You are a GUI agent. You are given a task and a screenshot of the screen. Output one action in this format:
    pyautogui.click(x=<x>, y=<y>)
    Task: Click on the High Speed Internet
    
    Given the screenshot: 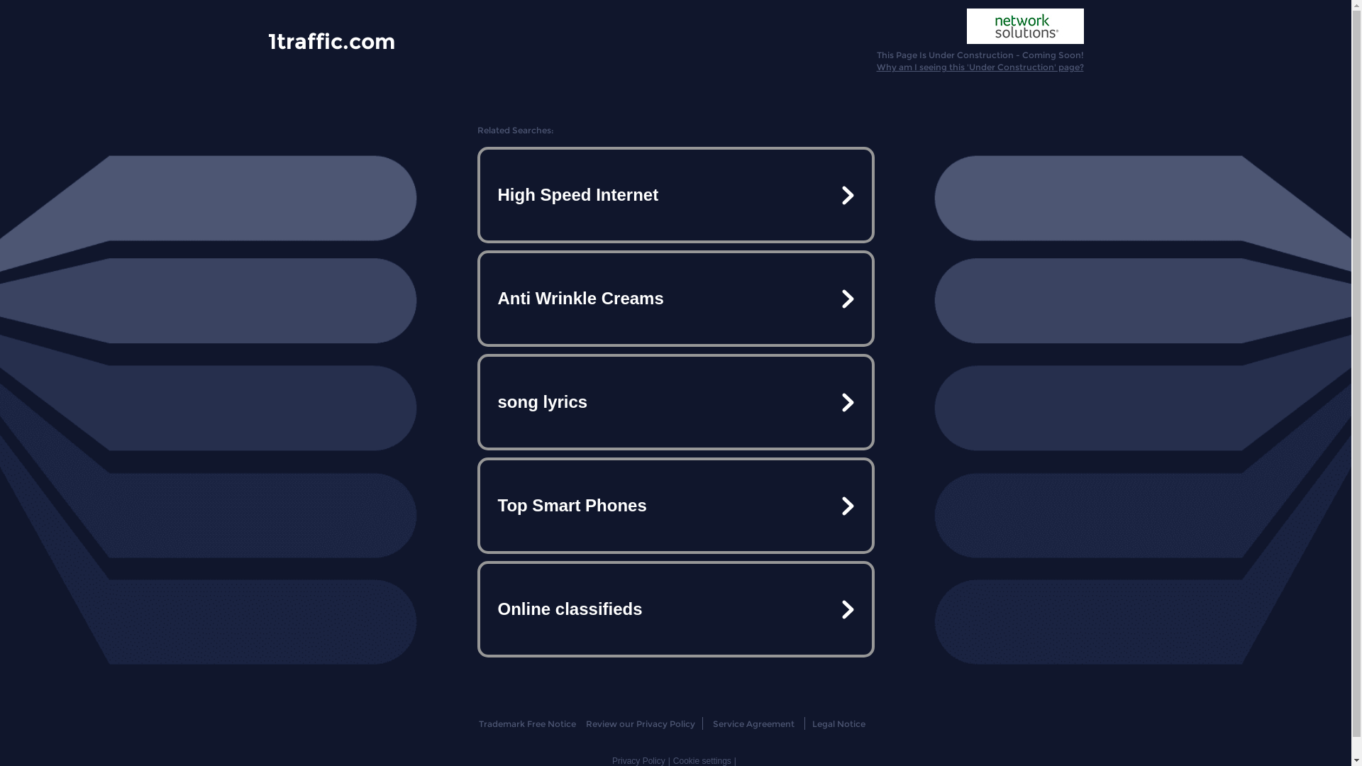 What is the action you would take?
    pyautogui.click(x=675, y=195)
    